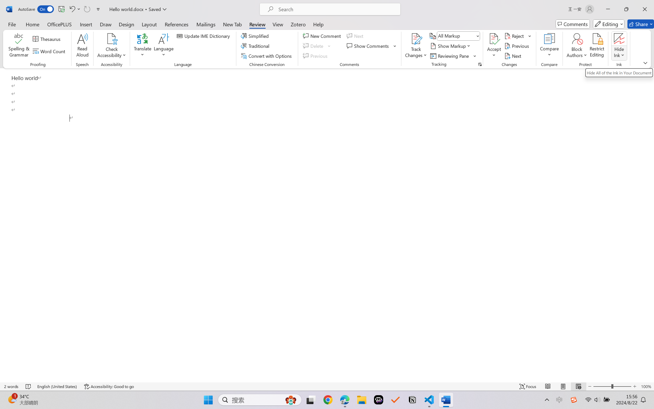 This screenshot has height=409, width=654. Describe the element at coordinates (177, 24) in the screenshot. I see `References` at that location.